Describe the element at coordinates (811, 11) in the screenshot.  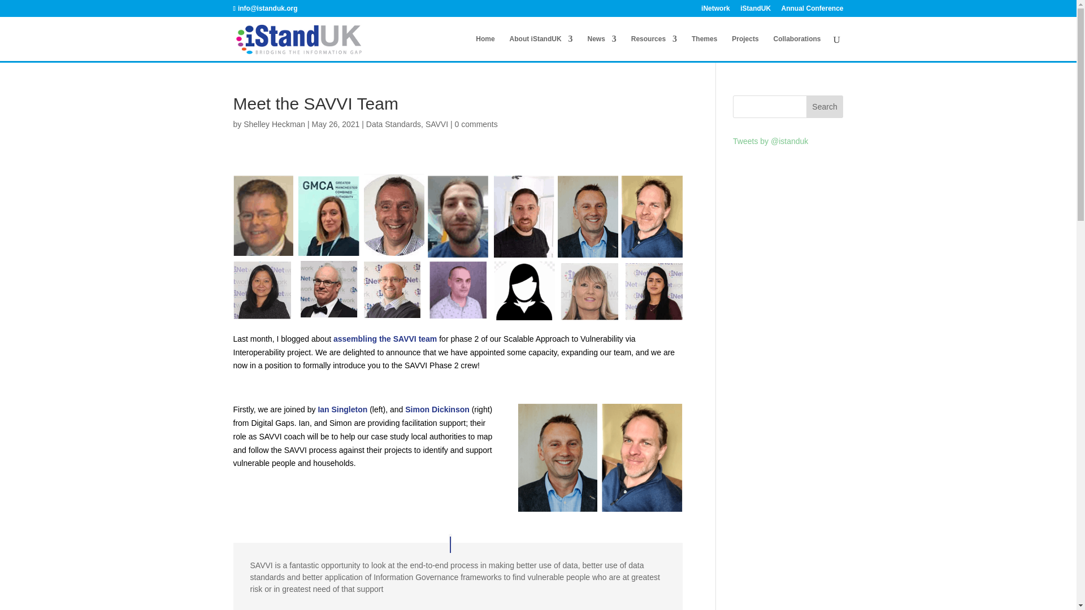
I see `Annual Conference` at that location.